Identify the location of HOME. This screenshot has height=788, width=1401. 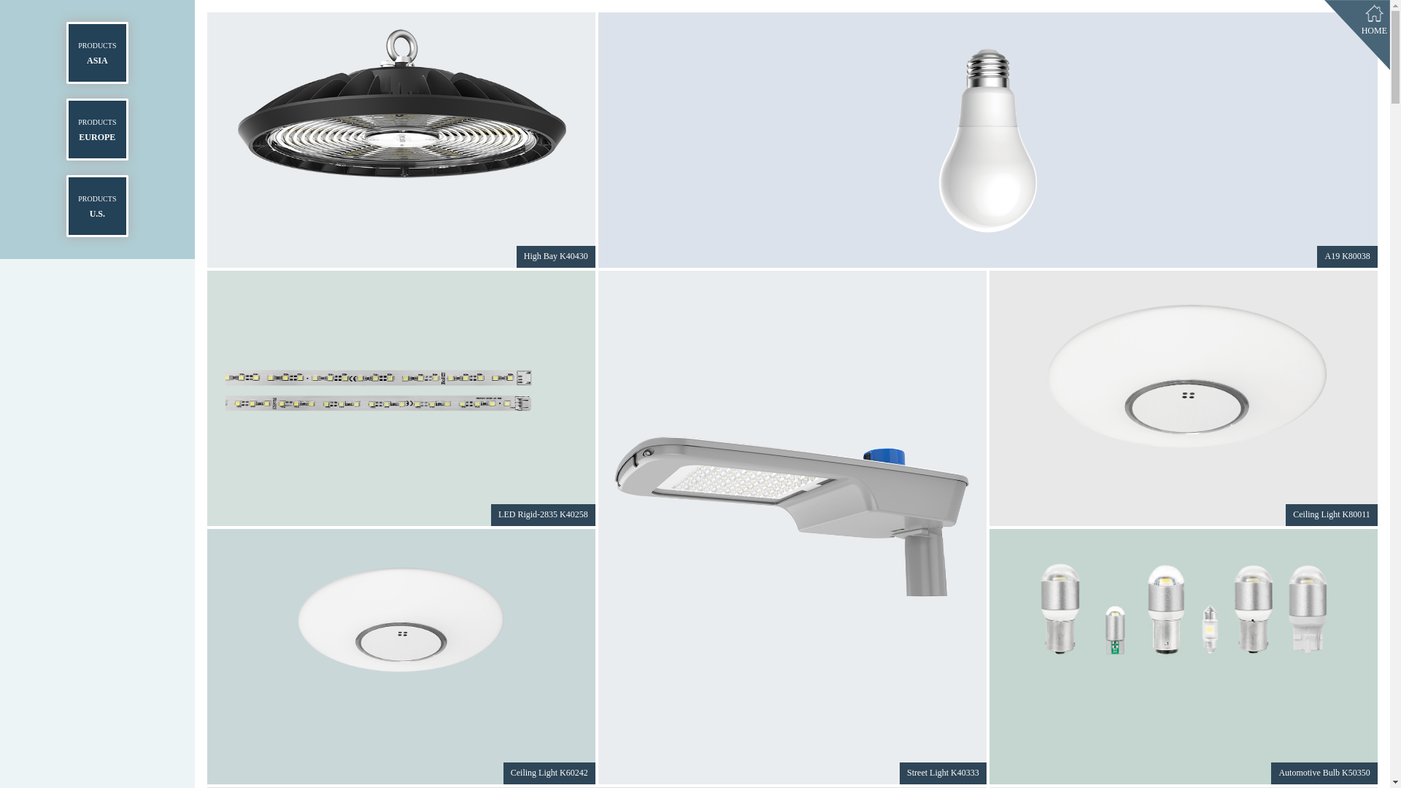
(1375, 22).